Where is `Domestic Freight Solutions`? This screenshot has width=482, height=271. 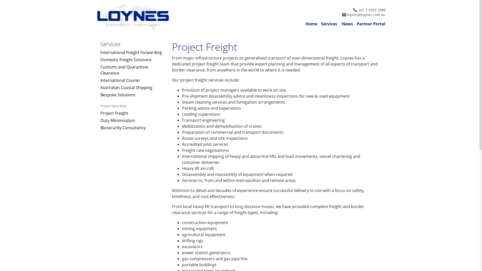 Domestic Freight Solutions is located at coordinates (126, 60).